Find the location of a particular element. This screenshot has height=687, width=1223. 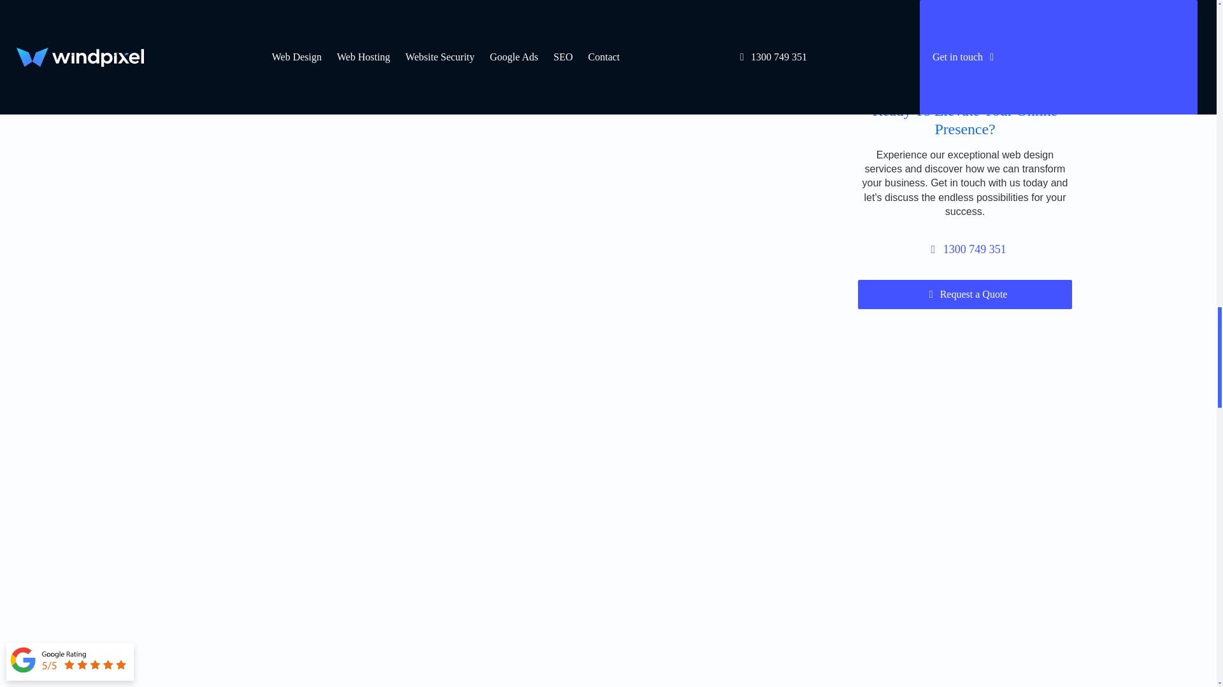

Barrett Lane is located at coordinates (332, 104).